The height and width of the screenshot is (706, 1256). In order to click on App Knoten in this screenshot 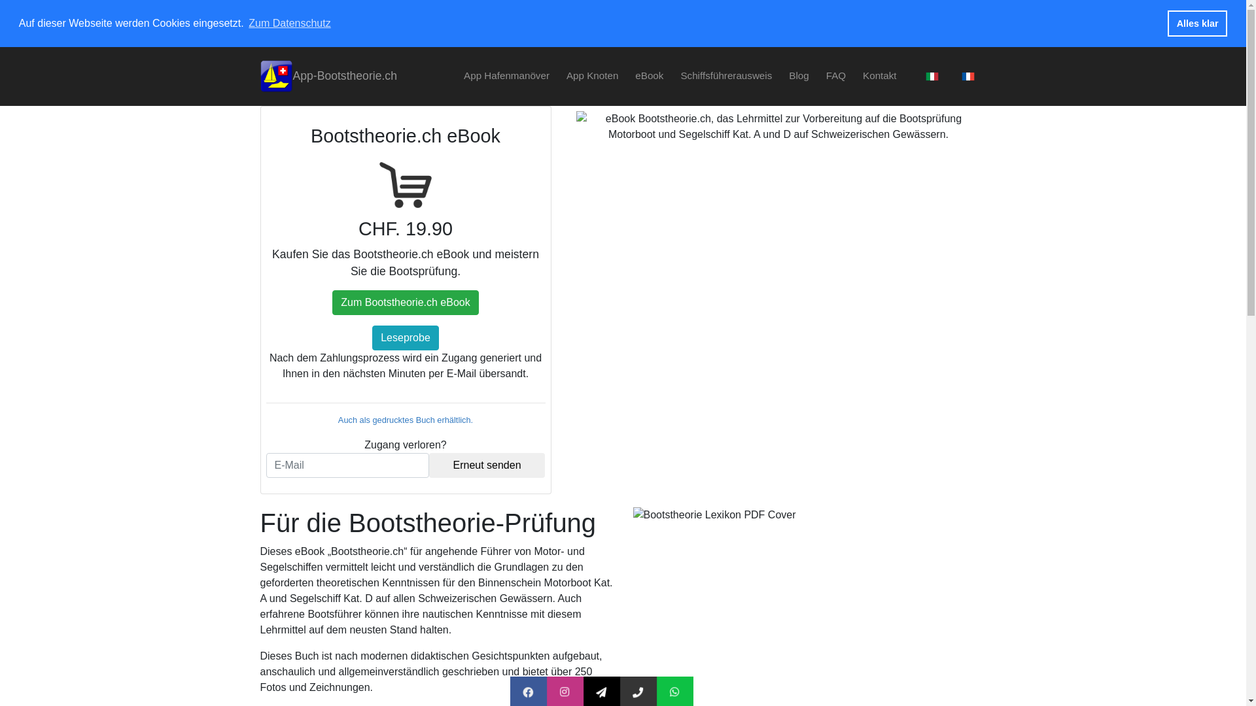, I will do `click(593, 76)`.